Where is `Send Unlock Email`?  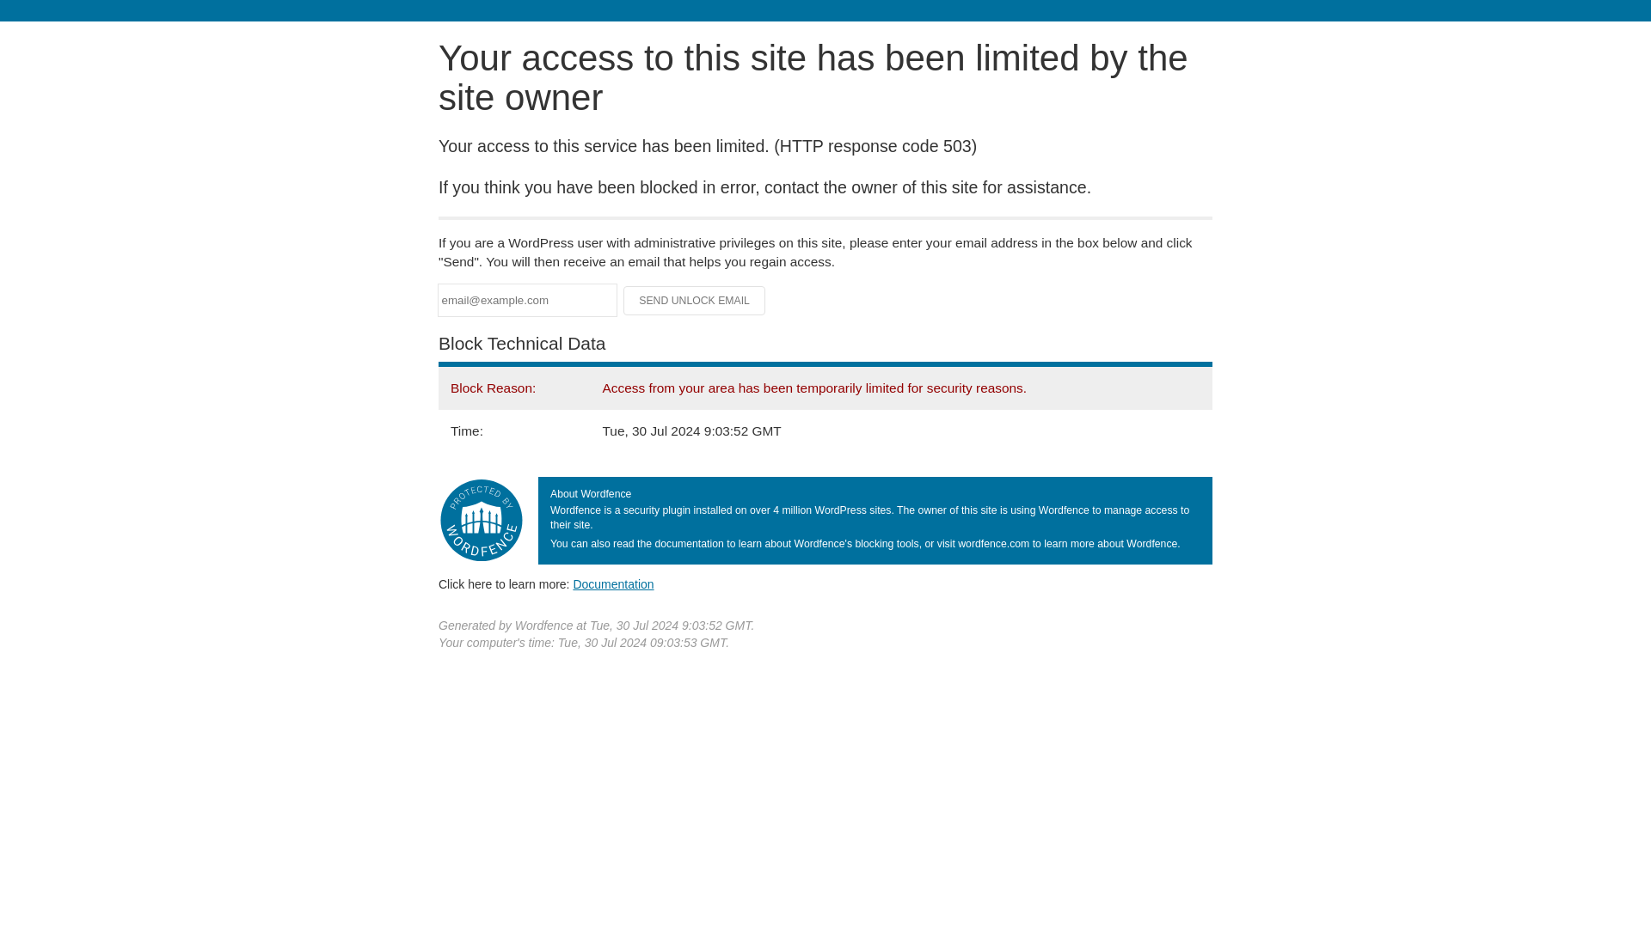
Send Unlock Email is located at coordinates (695, 301).